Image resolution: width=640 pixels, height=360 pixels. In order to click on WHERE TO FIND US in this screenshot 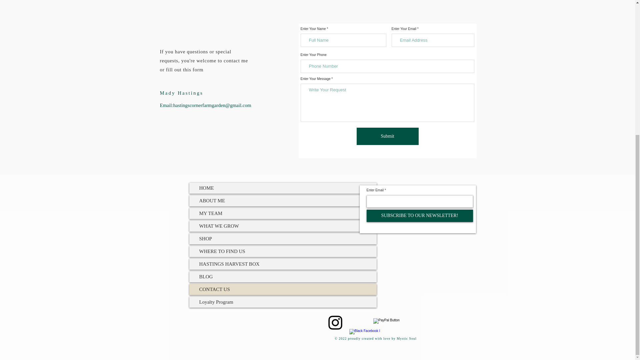, I will do `click(283, 251)`.